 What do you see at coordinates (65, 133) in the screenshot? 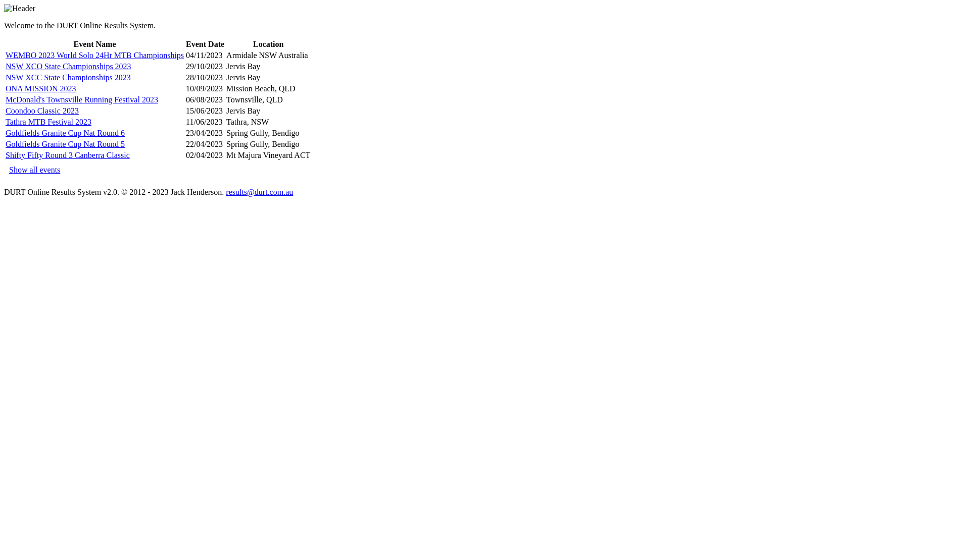
I see `Goldfields Granite Cup Nat Round 6` at bounding box center [65, 133].